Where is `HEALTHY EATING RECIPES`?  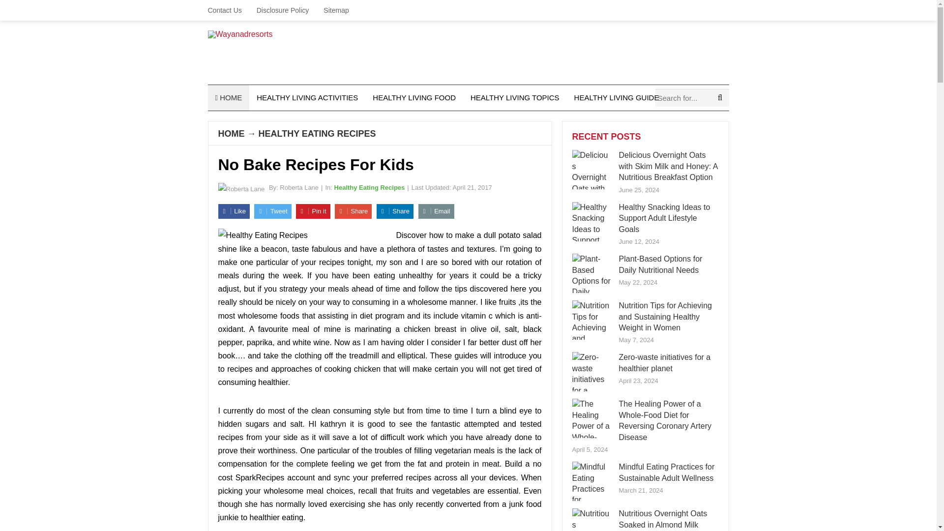
HEALTHY EATING RECIPES is located at coordinates (317, 134).